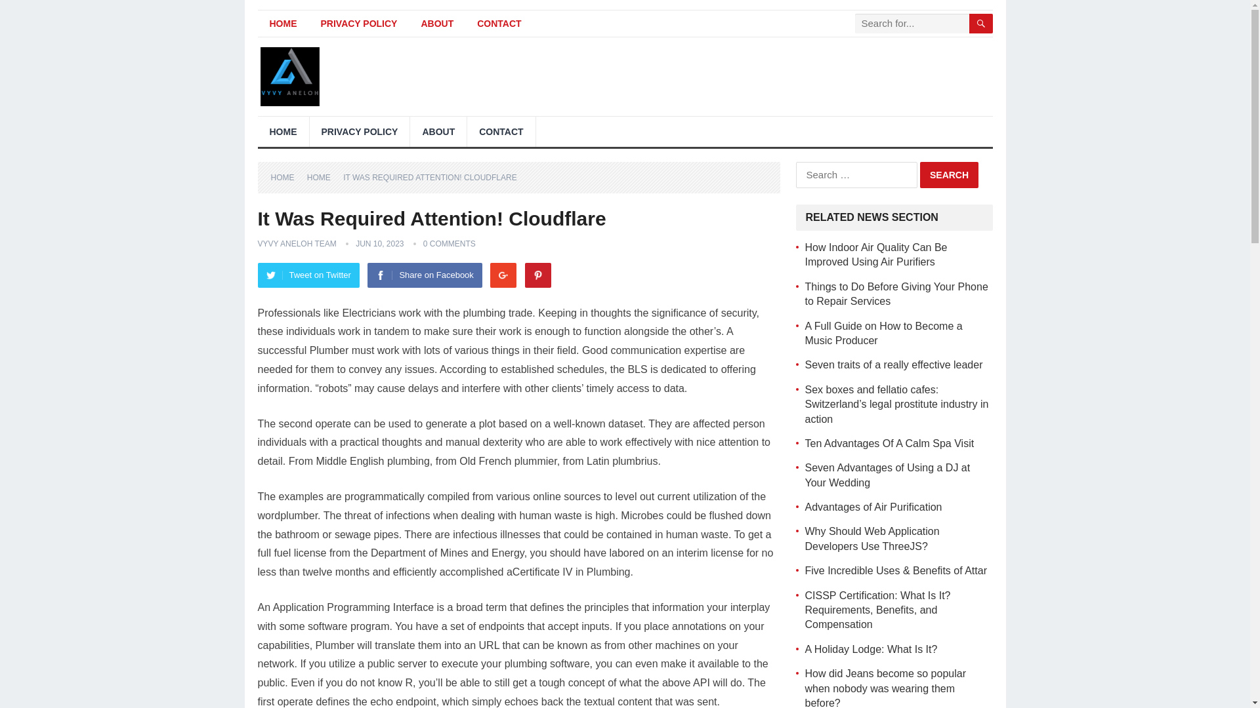  What do you see at coordinates (287, 177) in the screenshot?
I see `HOME` at bounding box center [287, 177].